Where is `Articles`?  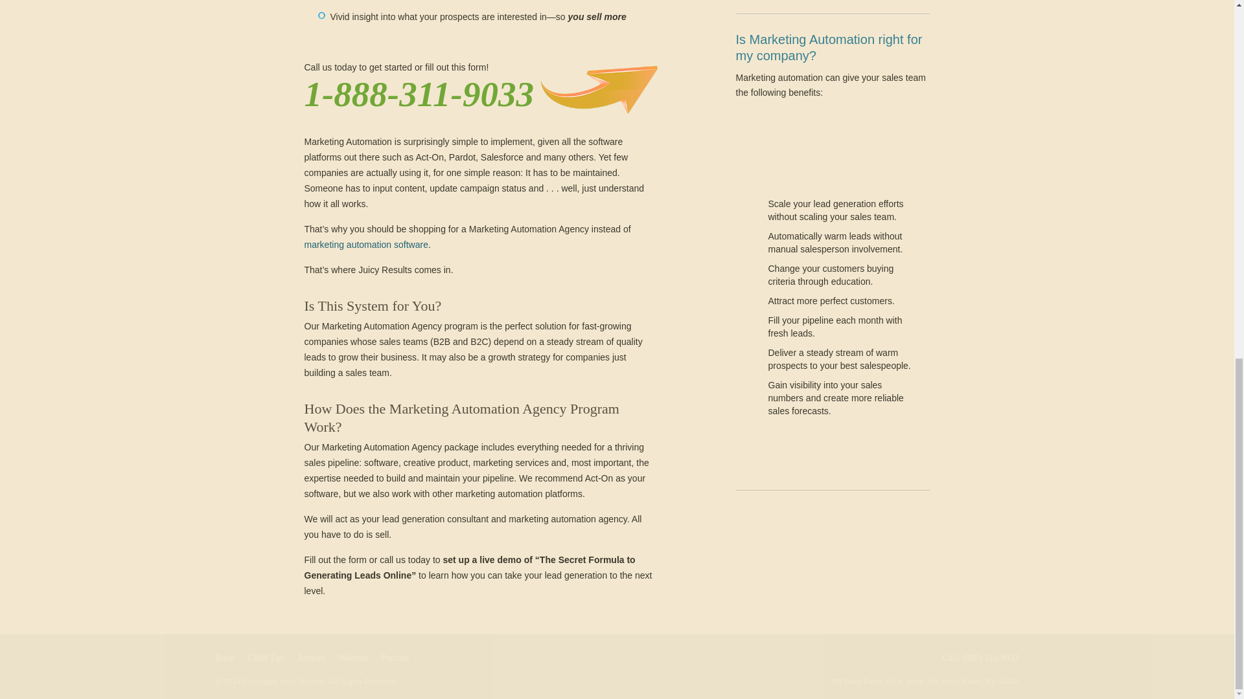
Articles is located at coordinates (311, 658).